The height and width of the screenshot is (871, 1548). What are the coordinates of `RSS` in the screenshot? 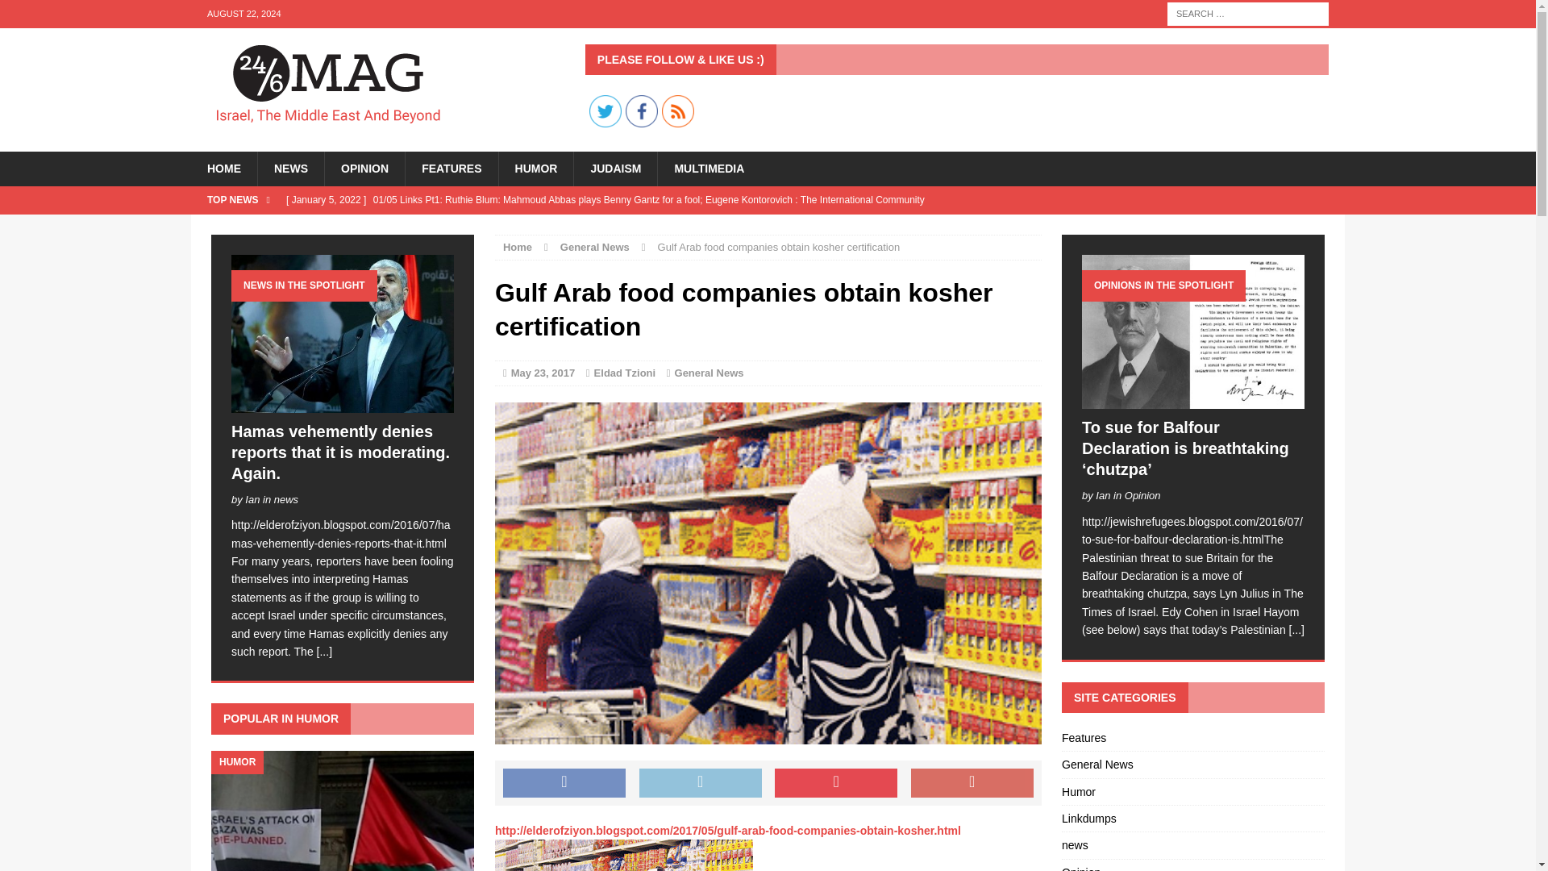 It's located at (677, 110).